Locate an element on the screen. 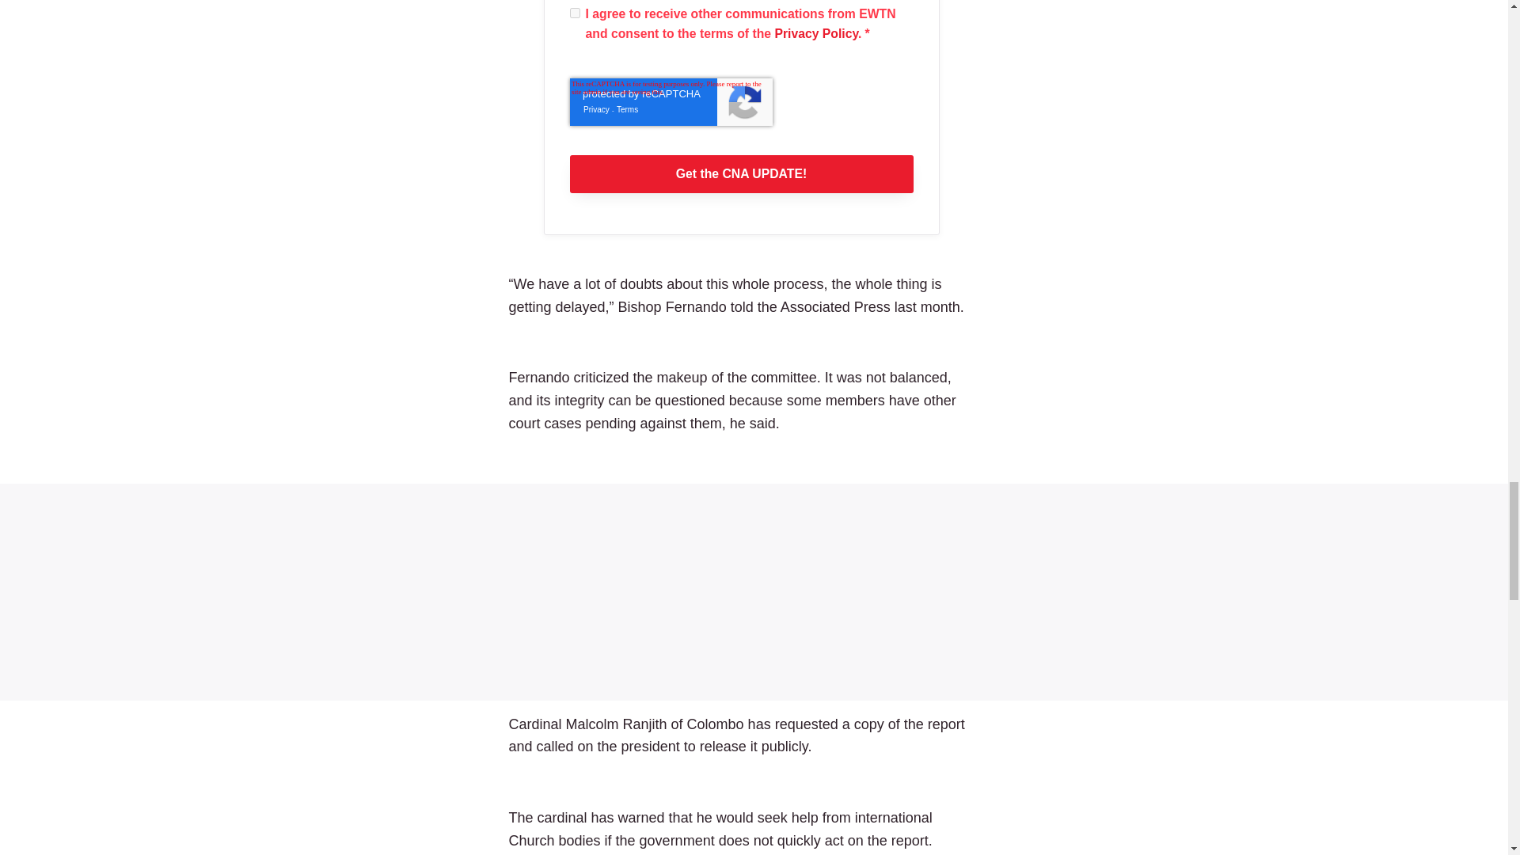  3rd party ad content is located at coordinates (754, 592).